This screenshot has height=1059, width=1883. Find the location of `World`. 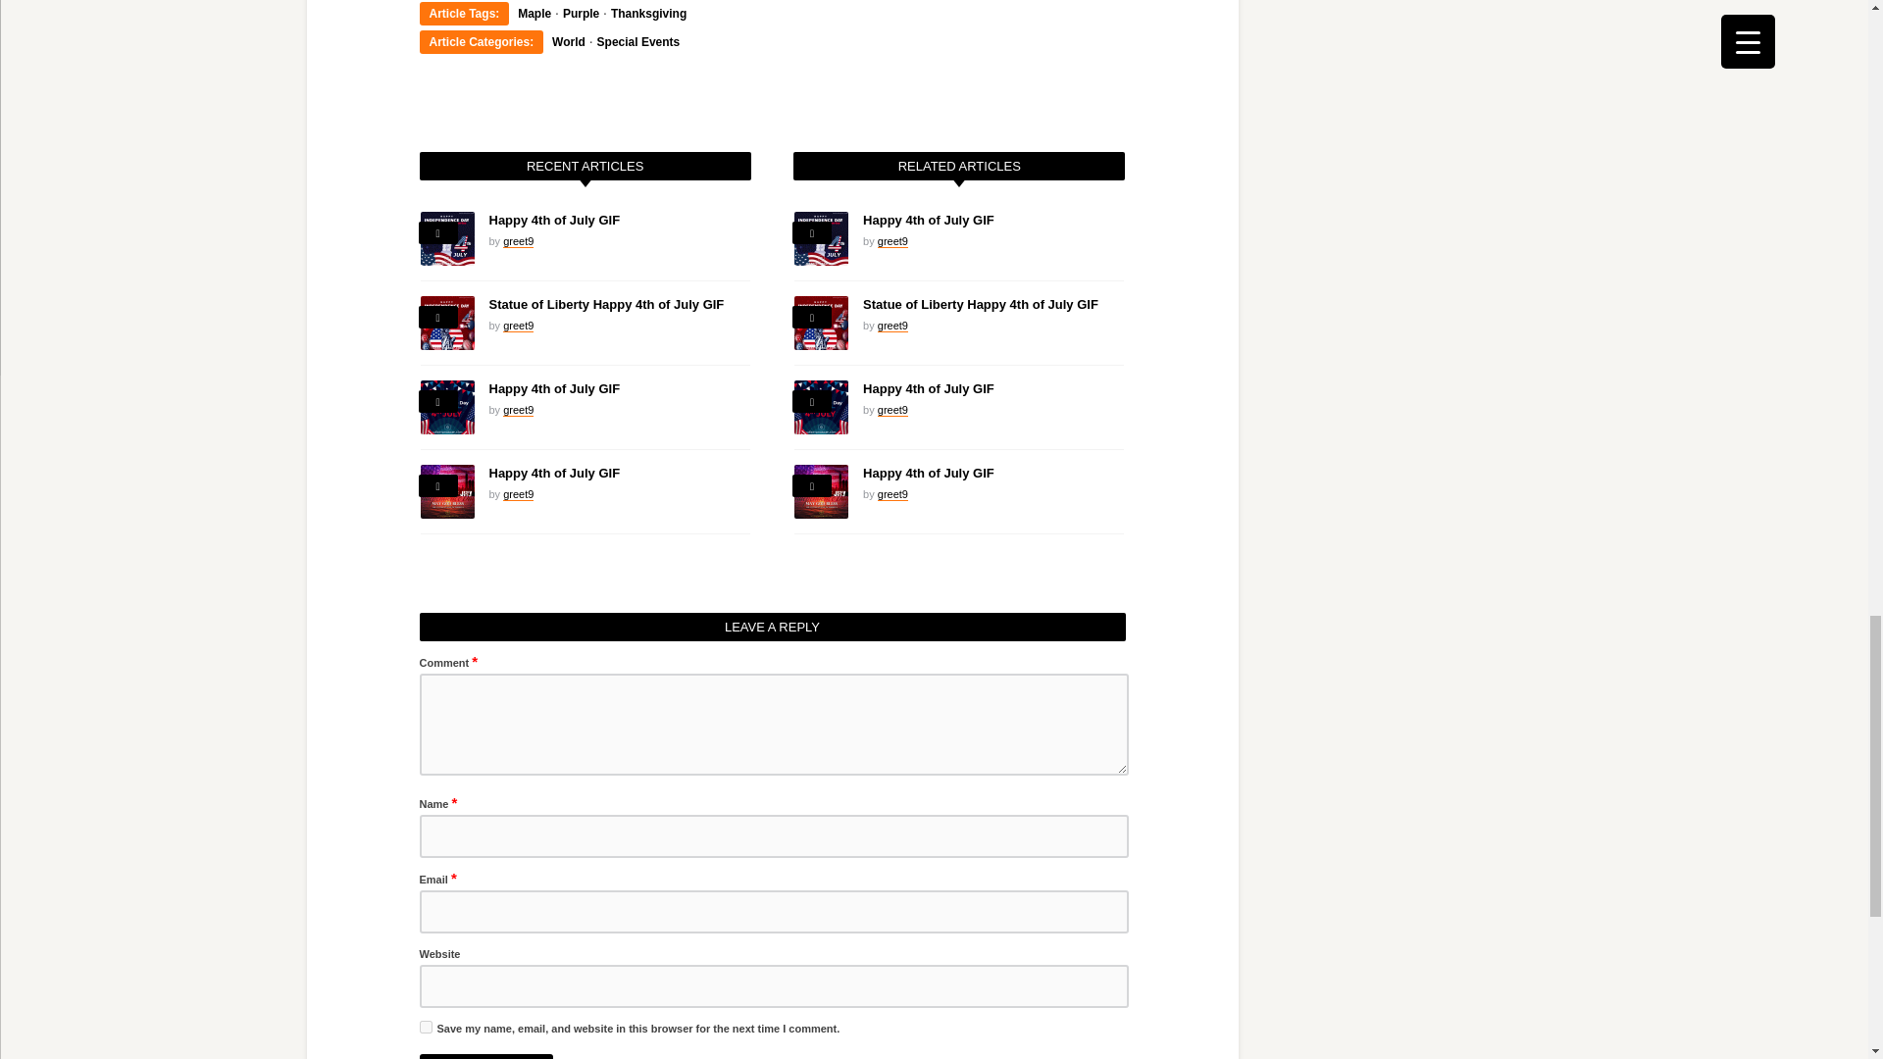

World is located at coordinates (569, 41).